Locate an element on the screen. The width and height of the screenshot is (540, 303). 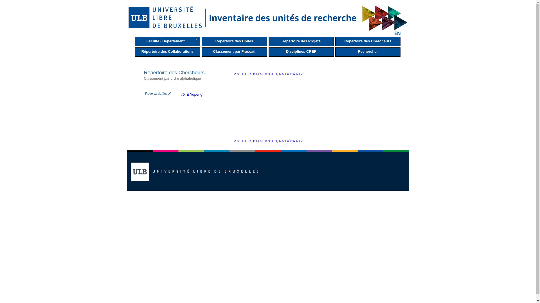
M is located at coordinates (266, 74).